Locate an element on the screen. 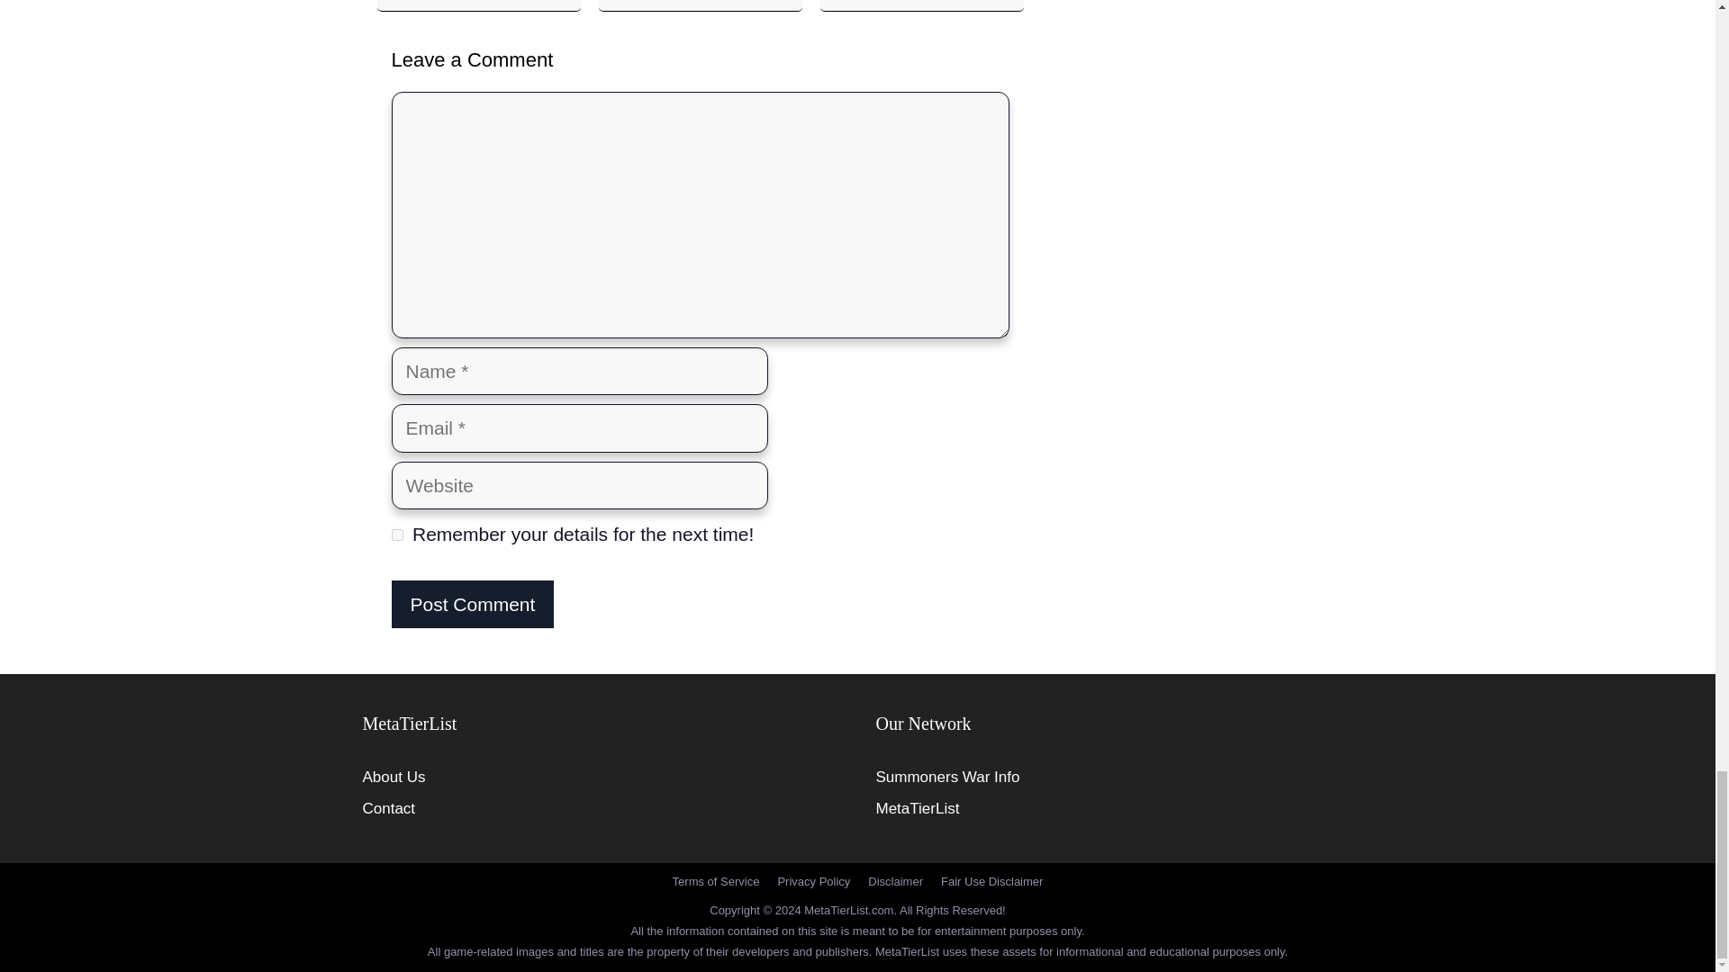 The width and height of the screenshot is (1729, 972). Post Comment is located at coordinates (472, 604).